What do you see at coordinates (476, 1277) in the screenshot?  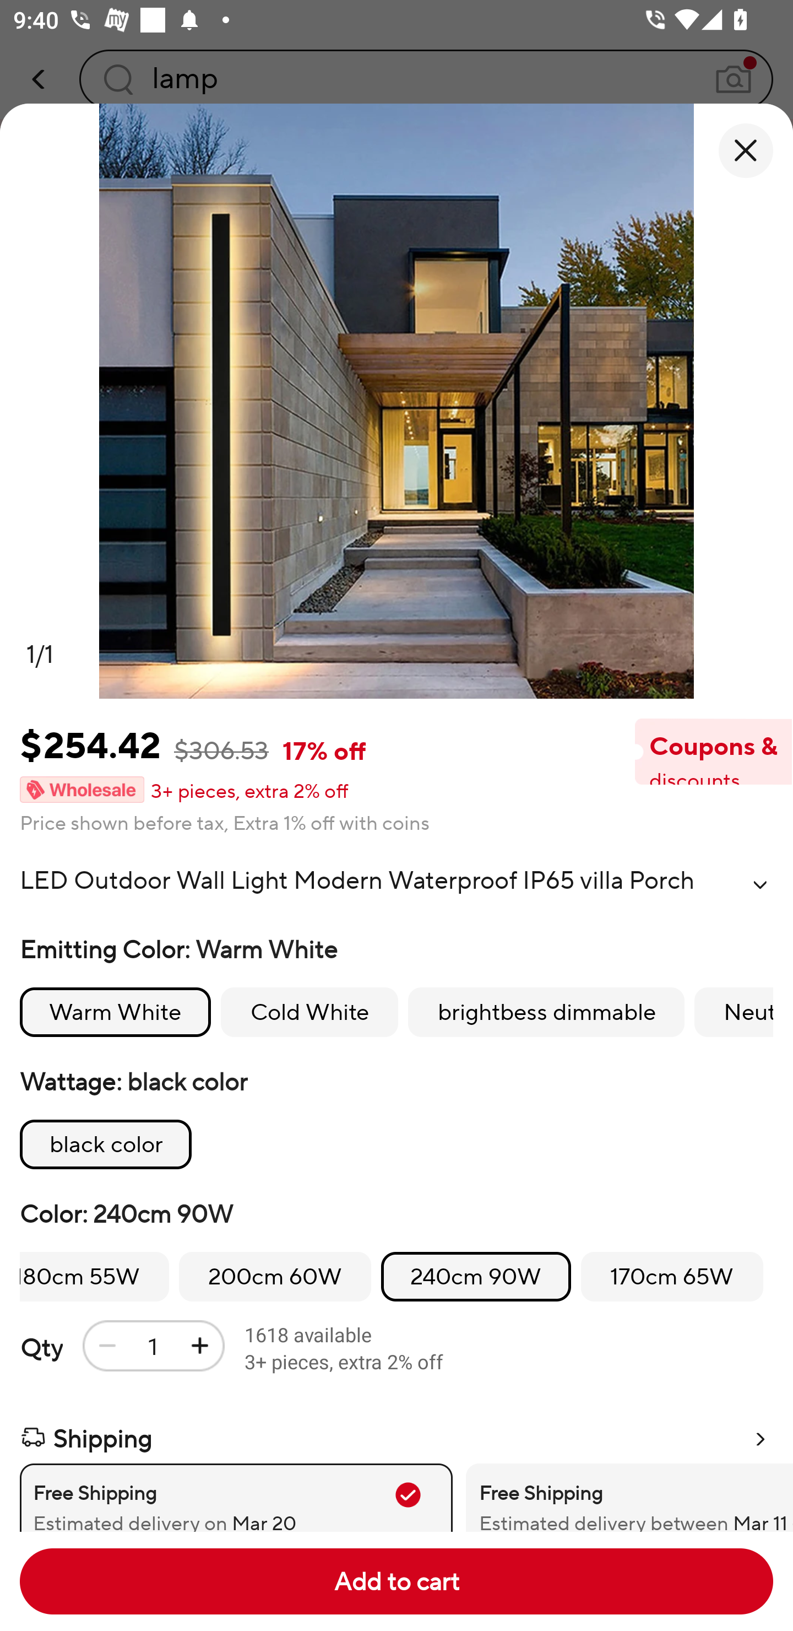 I see `240cm 90W` at bounding box center [476, 1277].